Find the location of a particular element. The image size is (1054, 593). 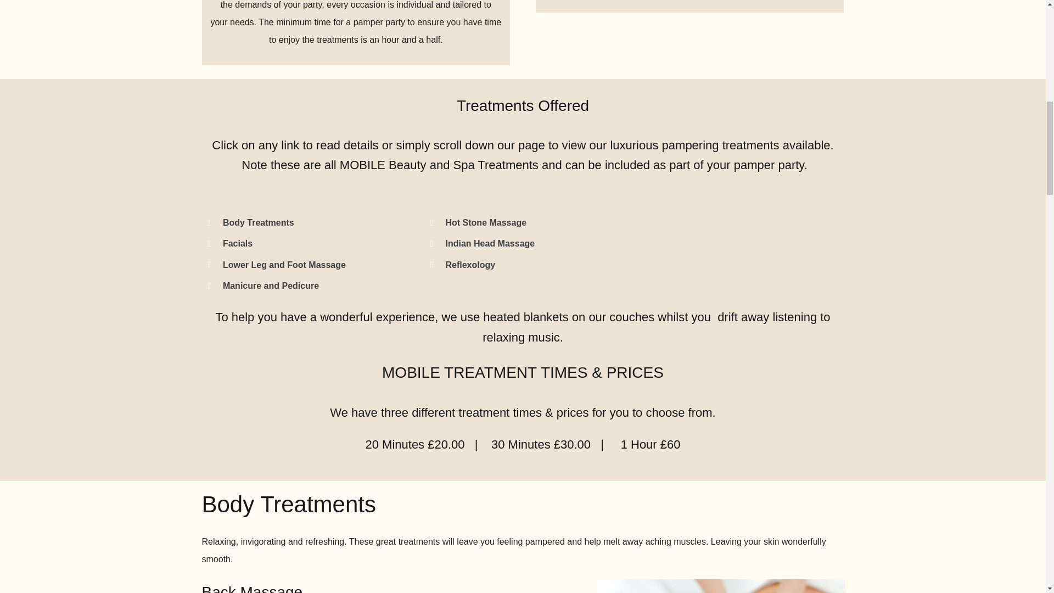

Reflexology is located at coordinates (470, 265).